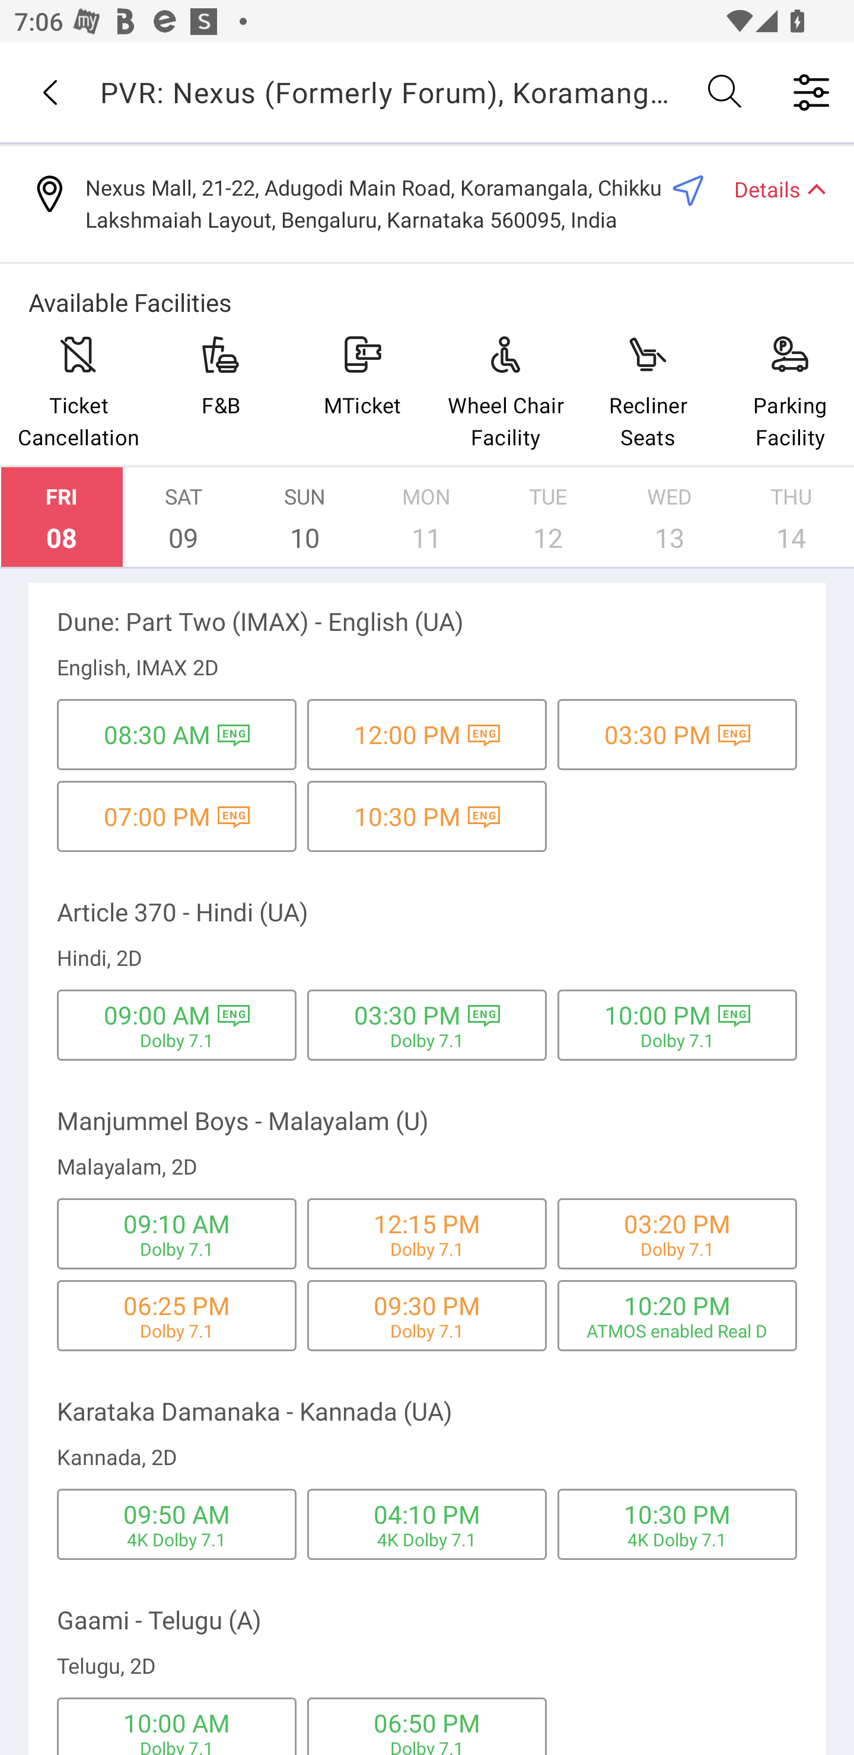 This screenshot has height=1755, width=854. Describe the element at coordinates (677, 1539) in the screenshot. I see `4K Dolby 7.1` at that location.